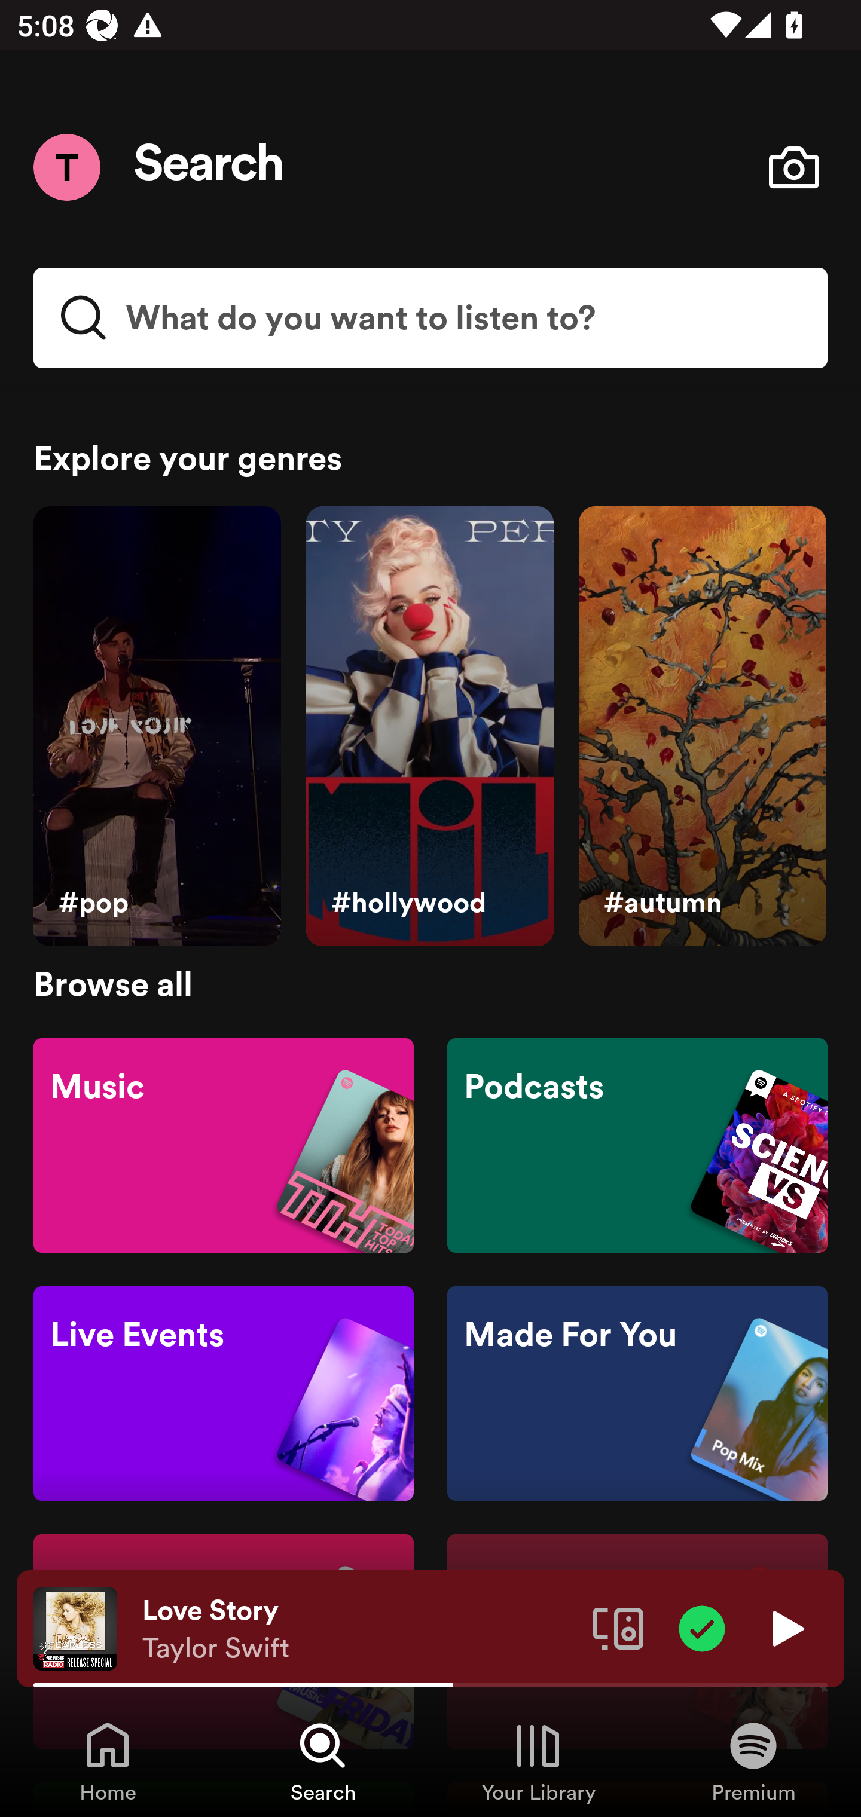 The width and height of the screenshot is (861, 1817). Describe the element at coordinates (786, 1628) in the screenshot. I see `Play` at that location.